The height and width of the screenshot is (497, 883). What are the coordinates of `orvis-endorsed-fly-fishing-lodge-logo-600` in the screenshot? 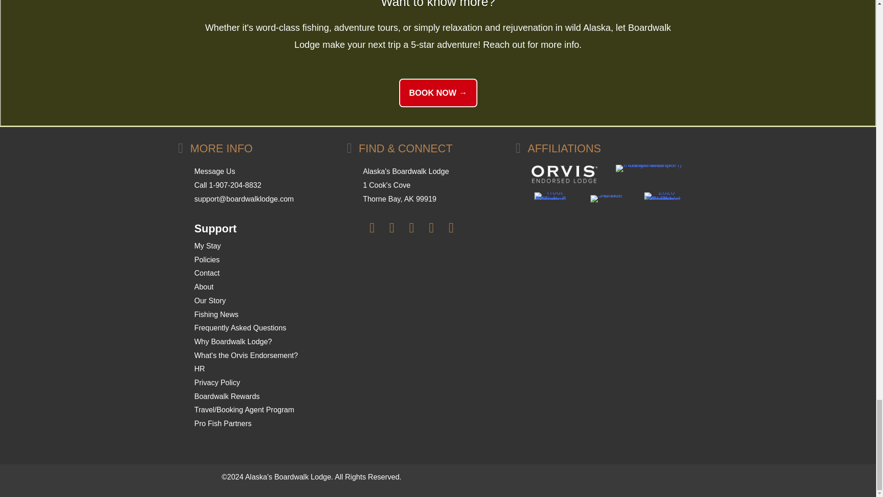 It's located at (564, 174).